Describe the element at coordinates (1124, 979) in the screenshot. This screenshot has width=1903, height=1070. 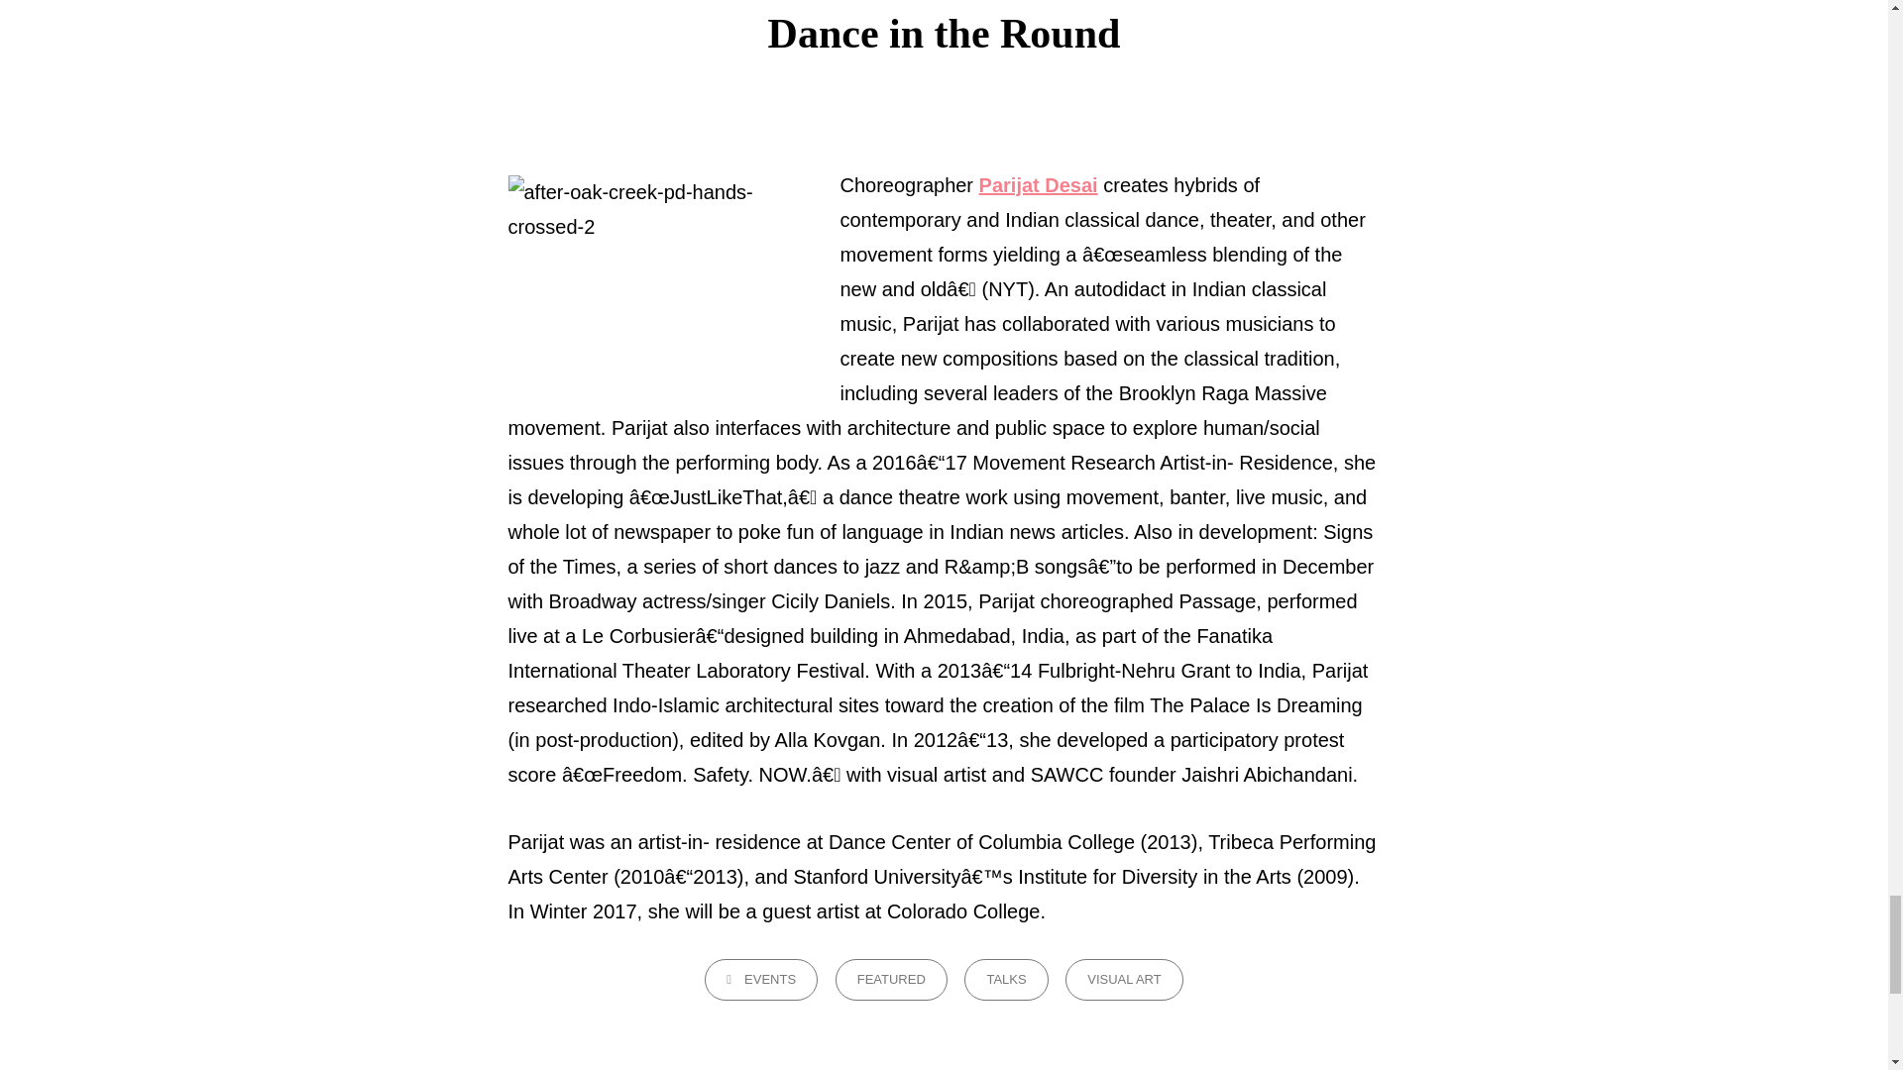
I see `VISUAL ART` at that location.